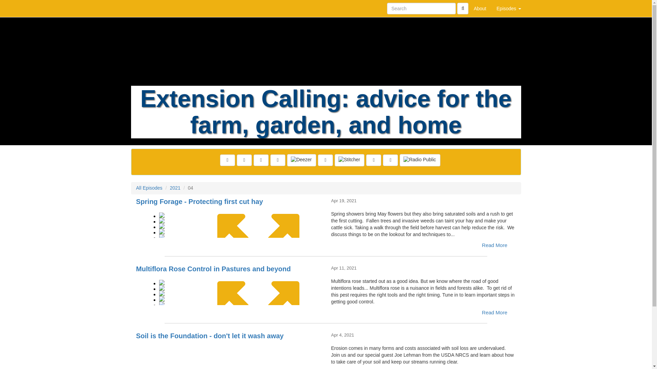 The image size is (657, 369). Describe the element at coordinates (480, 8) in the screenshot. I see `About` at that location.